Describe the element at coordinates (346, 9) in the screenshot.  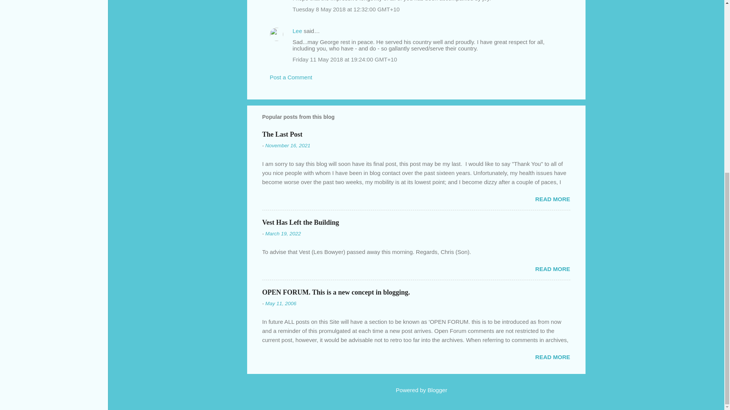
I see `comment permalink` at that location.